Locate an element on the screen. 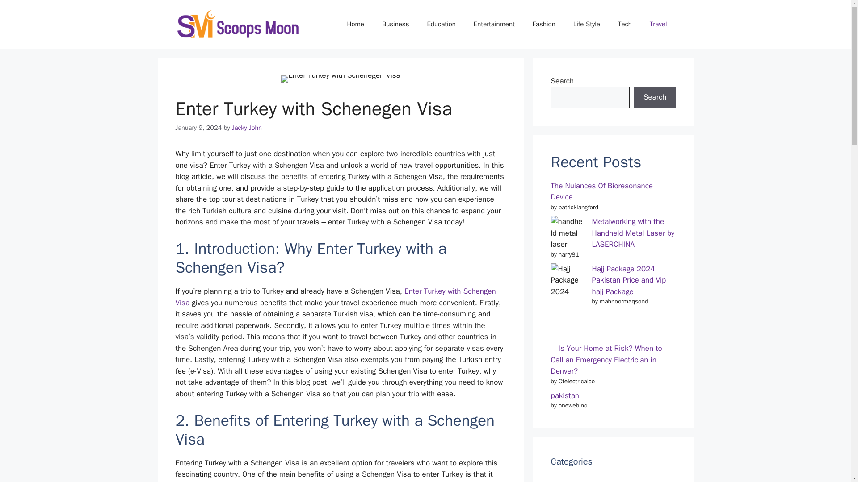  Tech is located at coordinates (625, 24).